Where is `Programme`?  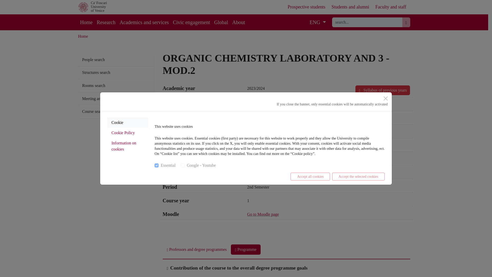 Programme is located at coordinates (245, 249).